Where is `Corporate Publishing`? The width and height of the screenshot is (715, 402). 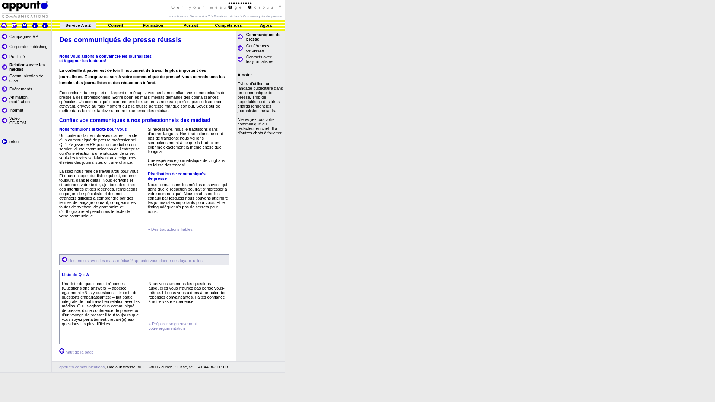
Corporate Publishing is located at coordinates (28, 46).